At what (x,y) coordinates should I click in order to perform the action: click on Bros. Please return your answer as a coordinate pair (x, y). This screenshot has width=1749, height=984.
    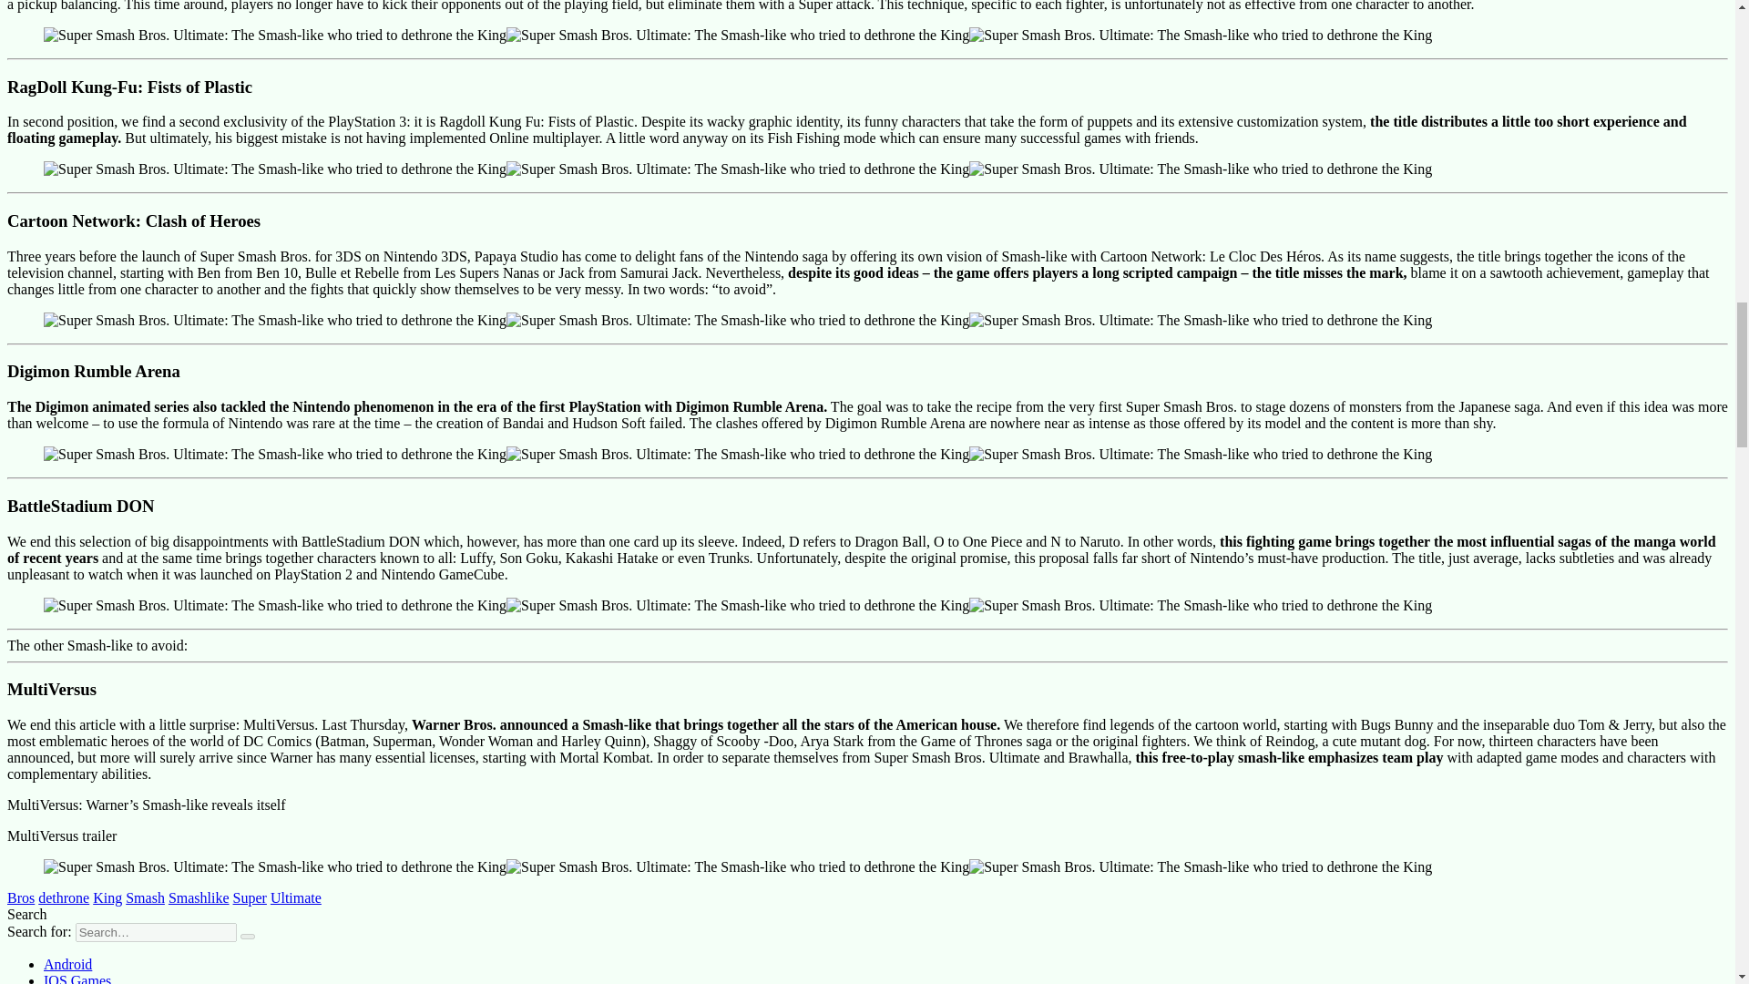
    Looking at the image, I should click on (20, 897).